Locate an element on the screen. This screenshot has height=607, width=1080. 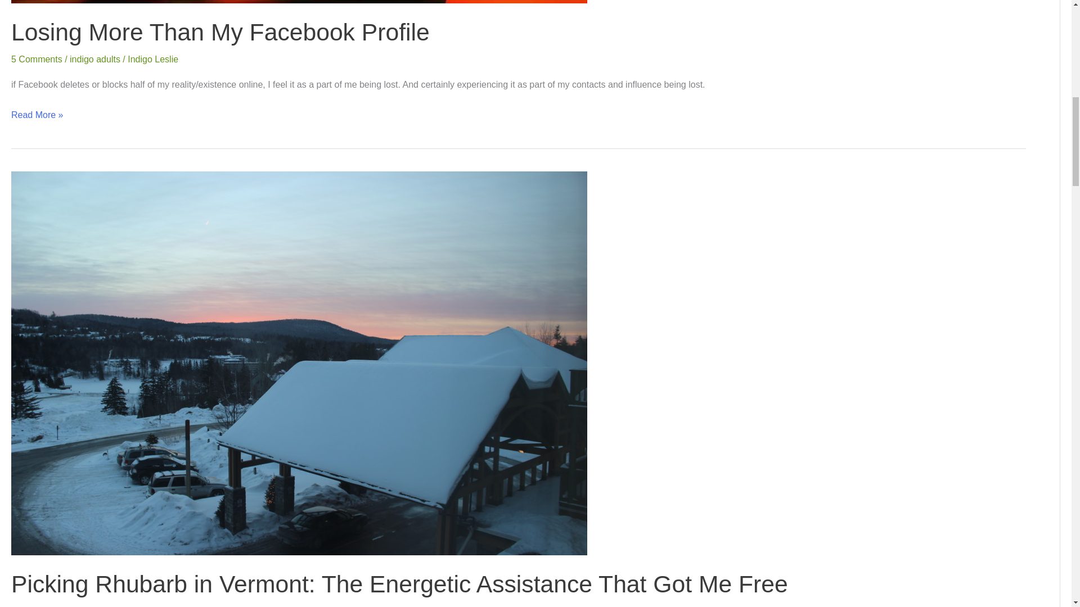
Indigo Leslie is located at coordinates (152, 60).